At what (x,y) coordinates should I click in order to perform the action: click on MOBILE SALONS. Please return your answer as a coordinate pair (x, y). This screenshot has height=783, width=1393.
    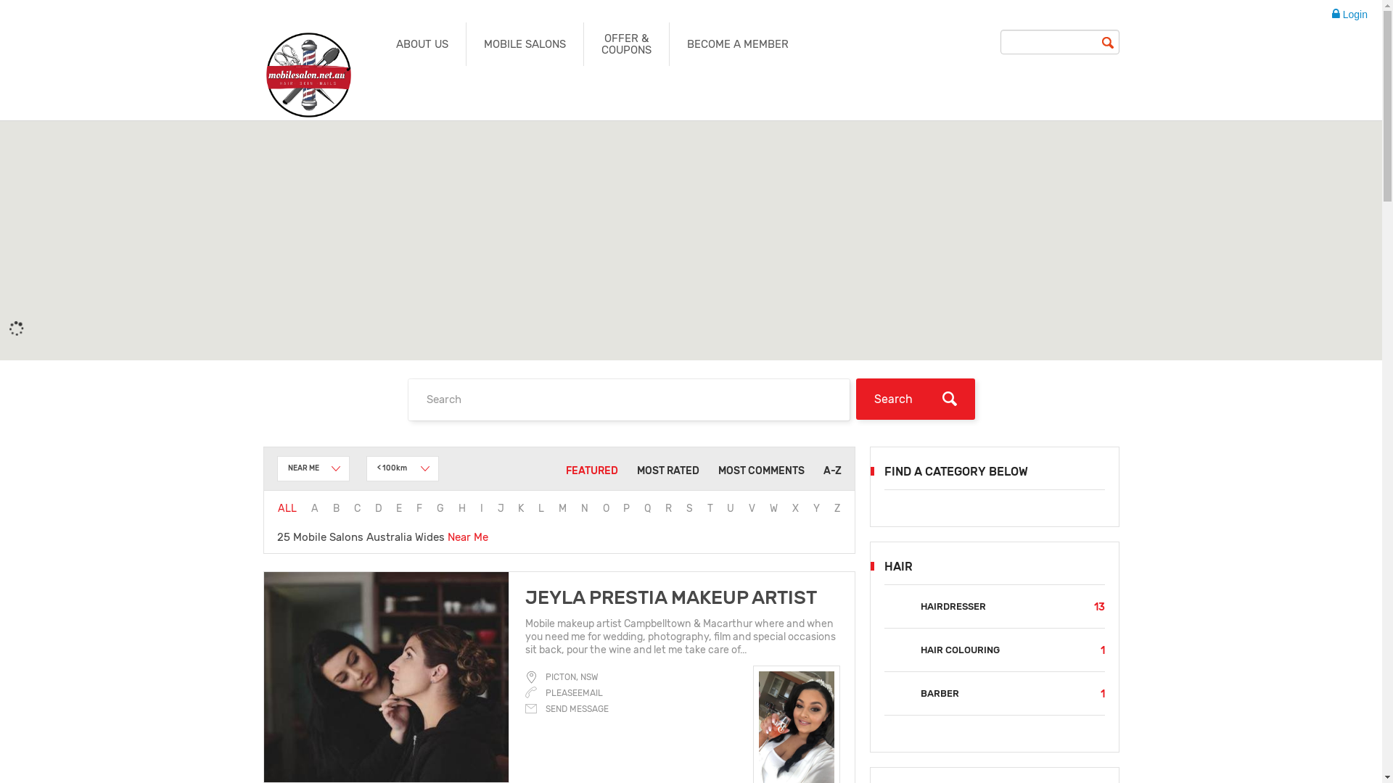
    Looking at the image, I should click on (525, 44).